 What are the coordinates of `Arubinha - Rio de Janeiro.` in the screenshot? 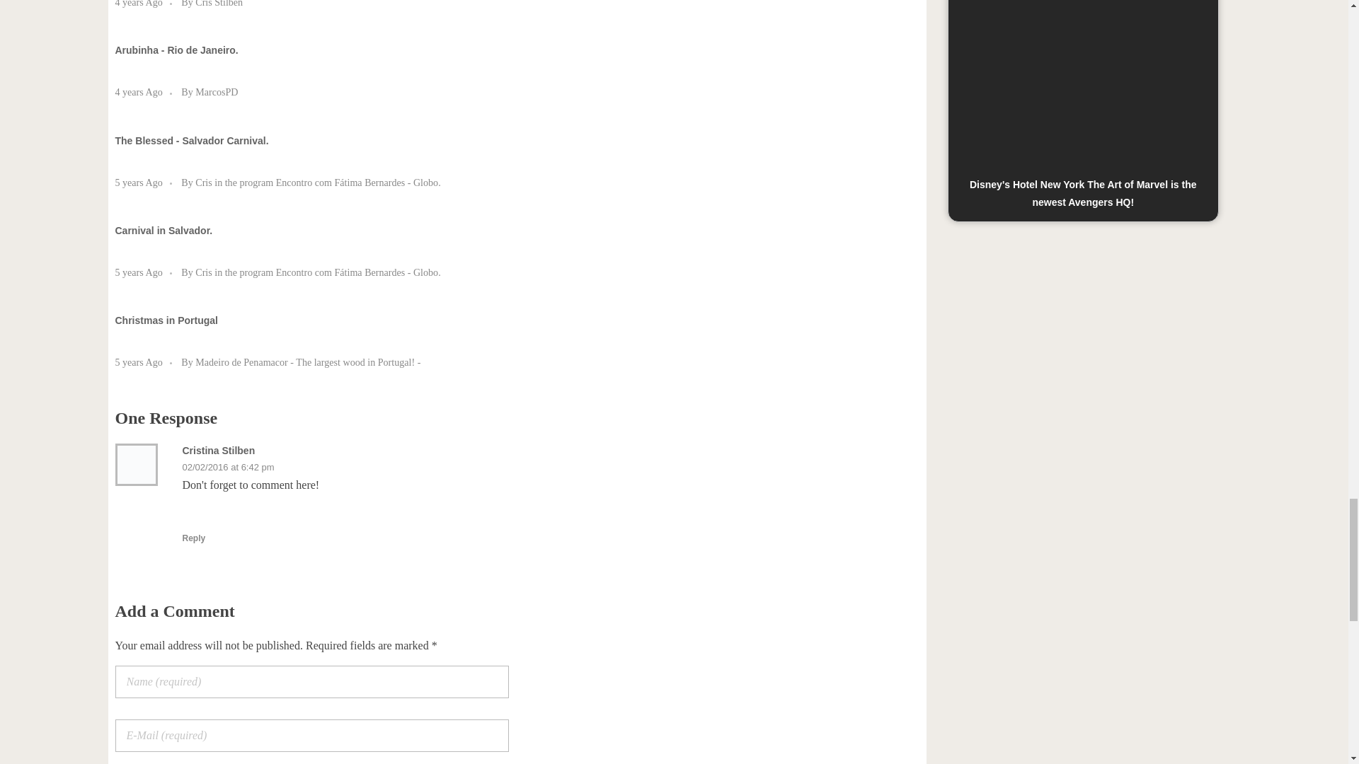 It's located at (176, 50).